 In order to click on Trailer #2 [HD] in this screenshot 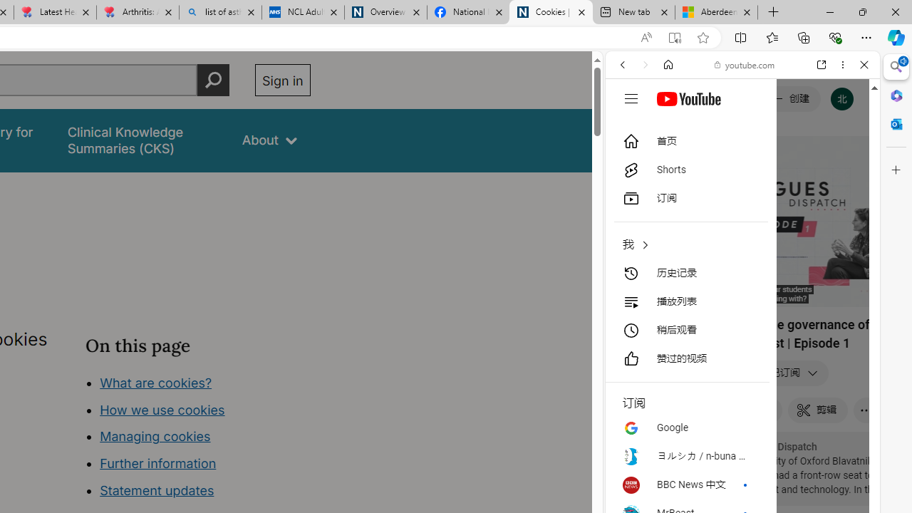, I will do `click(742, 422)`.